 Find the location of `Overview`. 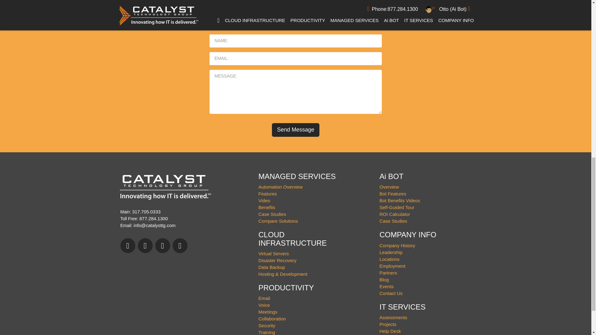

Overview is located at coordinates (389, 187).